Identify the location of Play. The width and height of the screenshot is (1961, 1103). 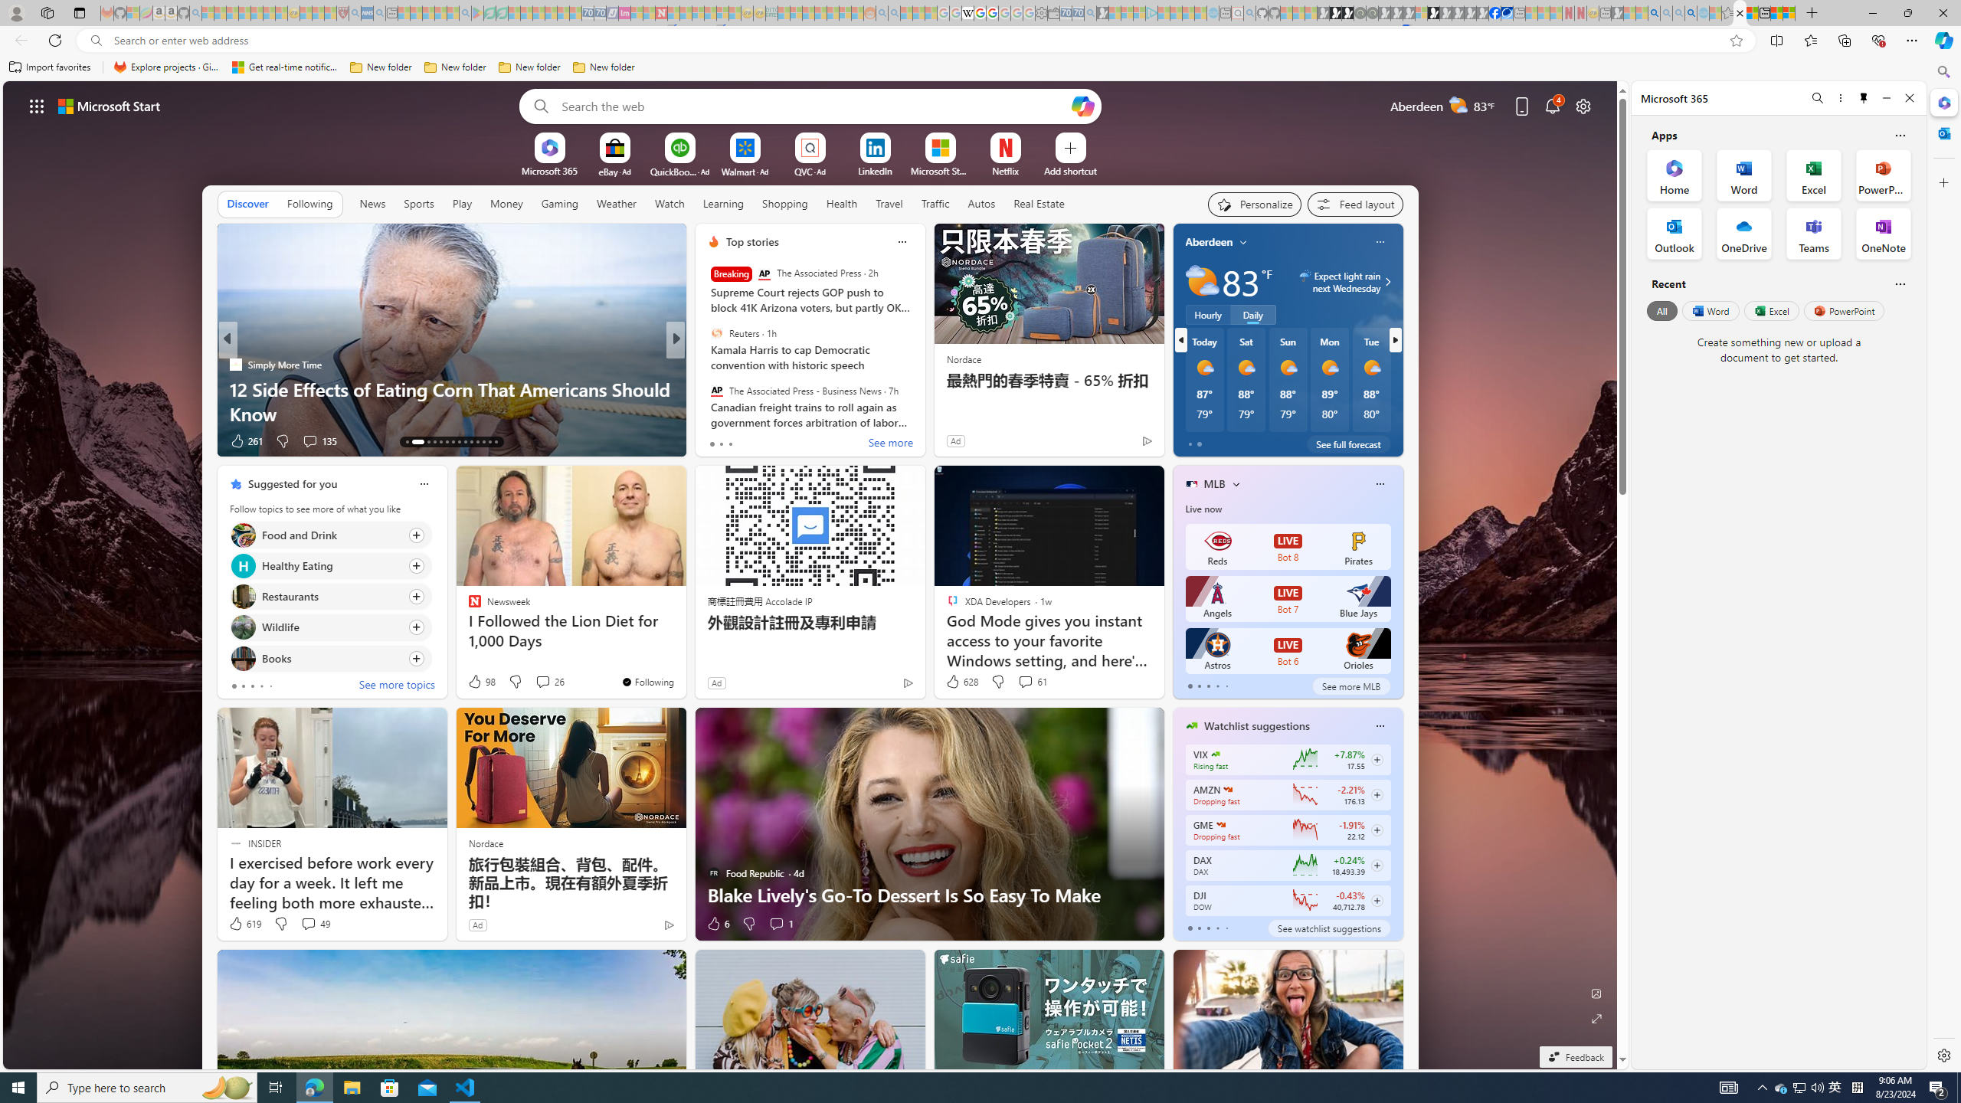
(461, 203).